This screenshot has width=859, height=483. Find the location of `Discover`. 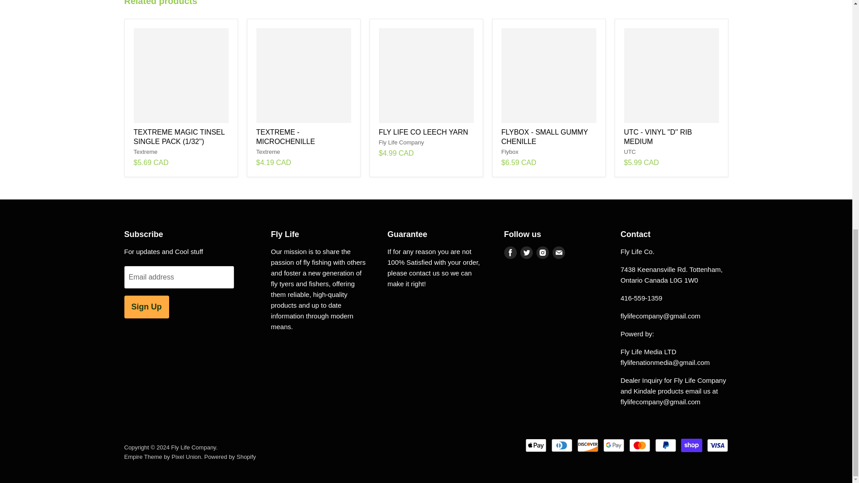

Discover is located at coordinates (588, 445).